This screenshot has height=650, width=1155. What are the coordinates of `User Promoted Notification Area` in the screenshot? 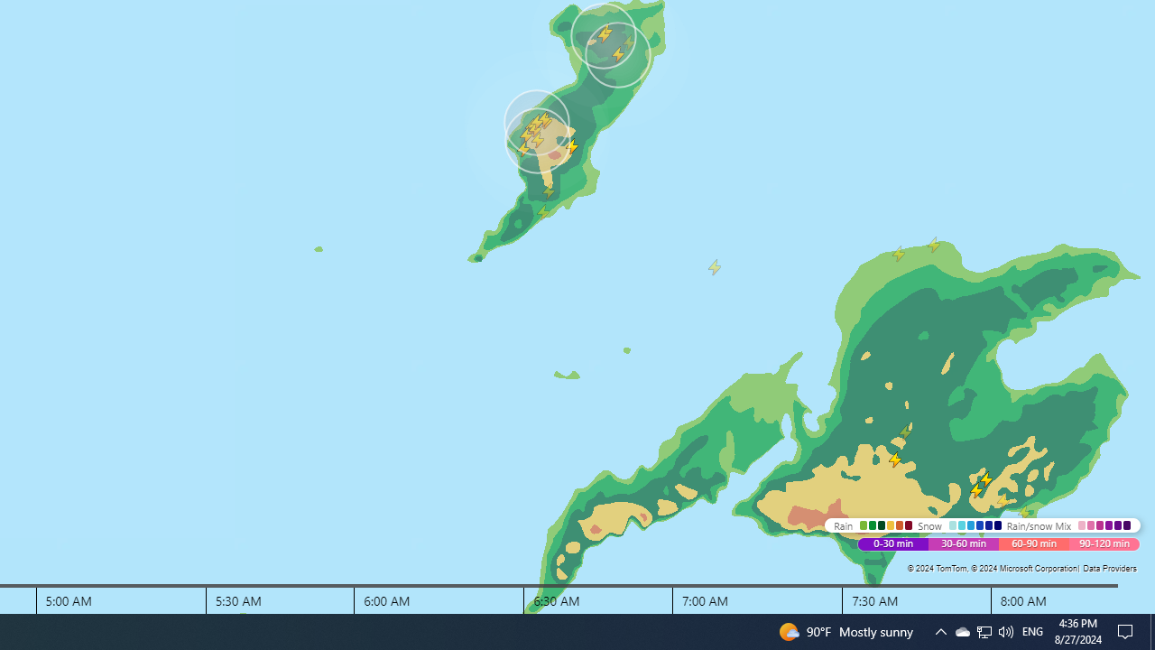 It's located at (984, 632).